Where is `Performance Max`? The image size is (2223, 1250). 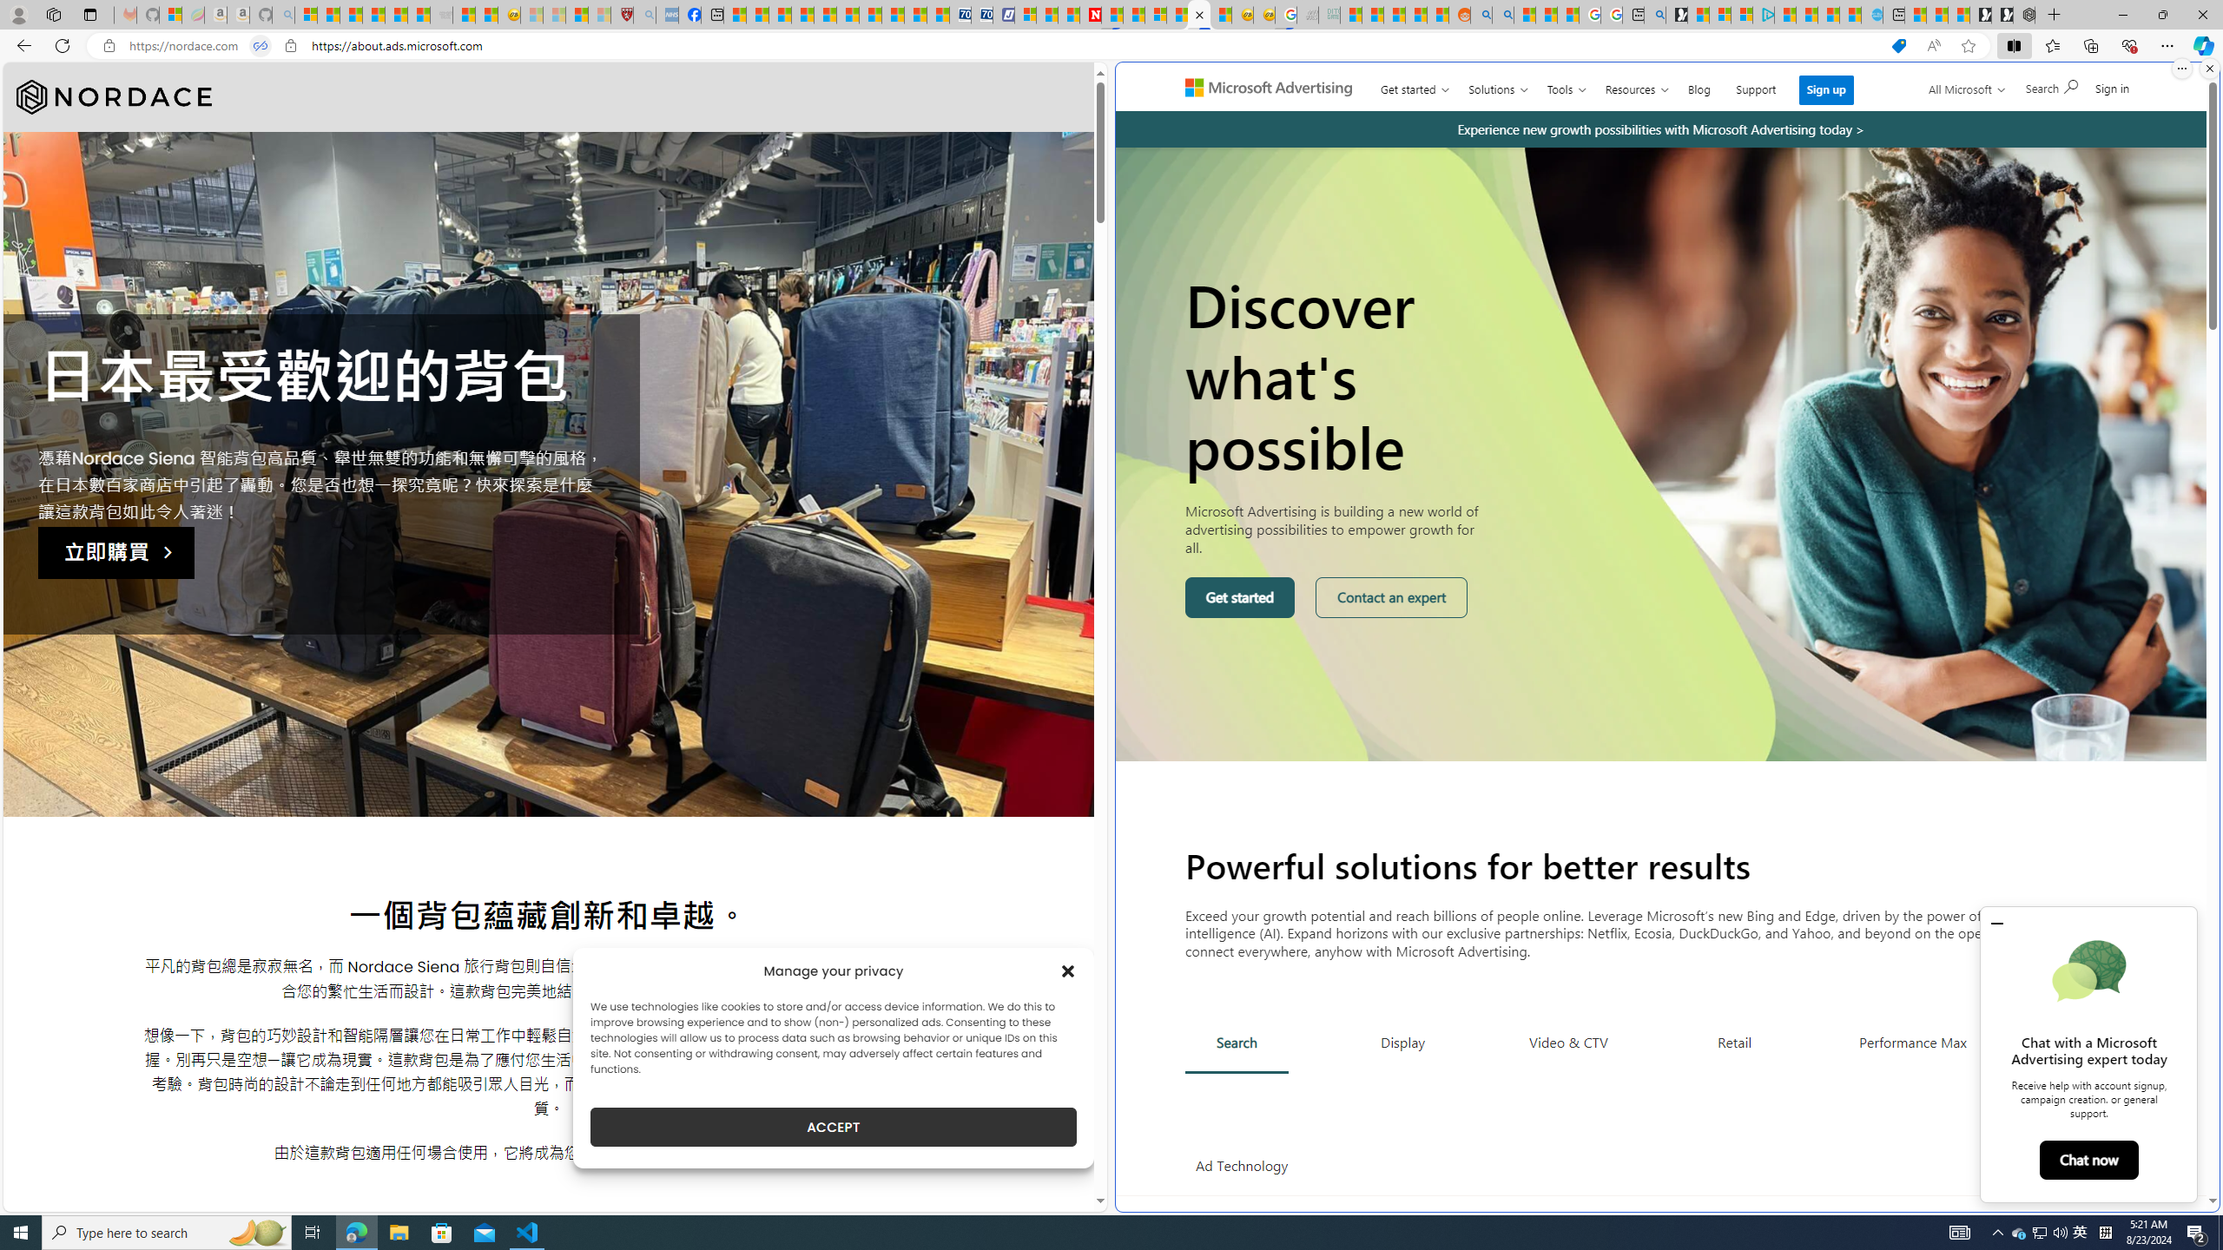 Performance Max is located at coordinates (1912, 1042).